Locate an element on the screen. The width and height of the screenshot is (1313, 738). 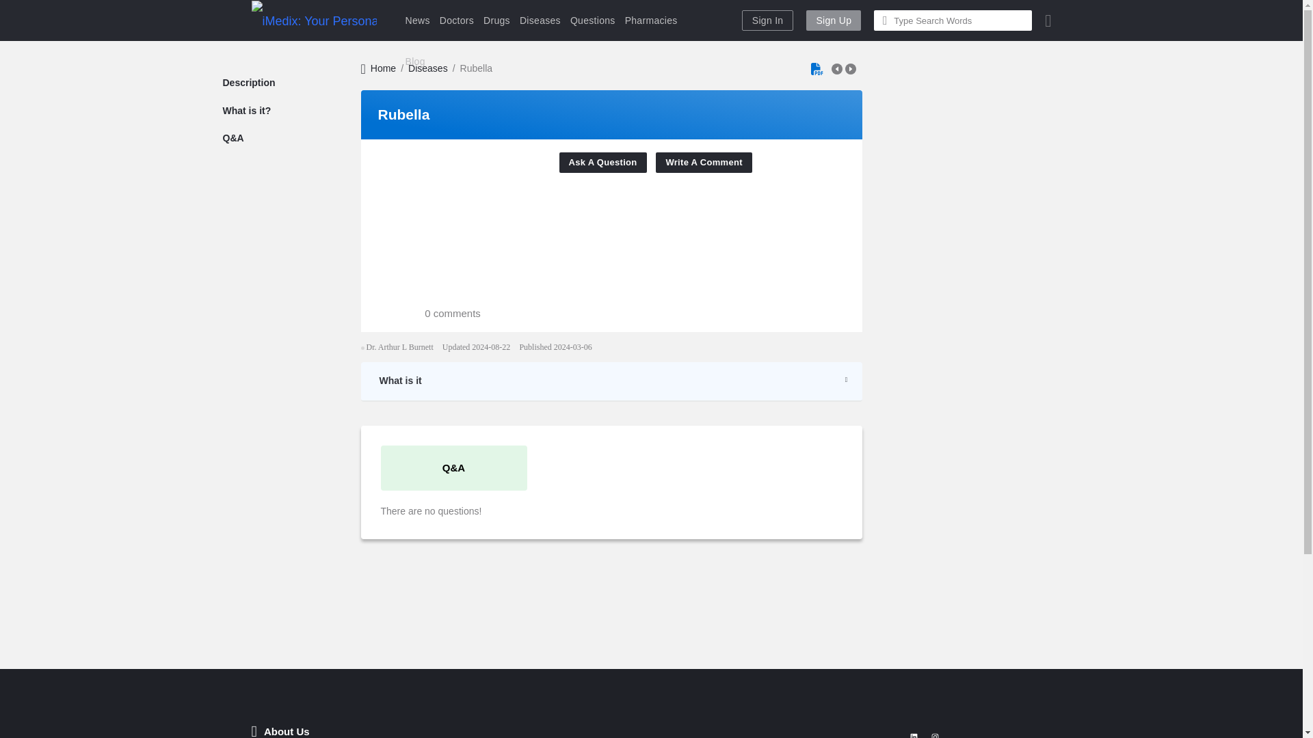
Diseases is located at coordinates (428, 68).